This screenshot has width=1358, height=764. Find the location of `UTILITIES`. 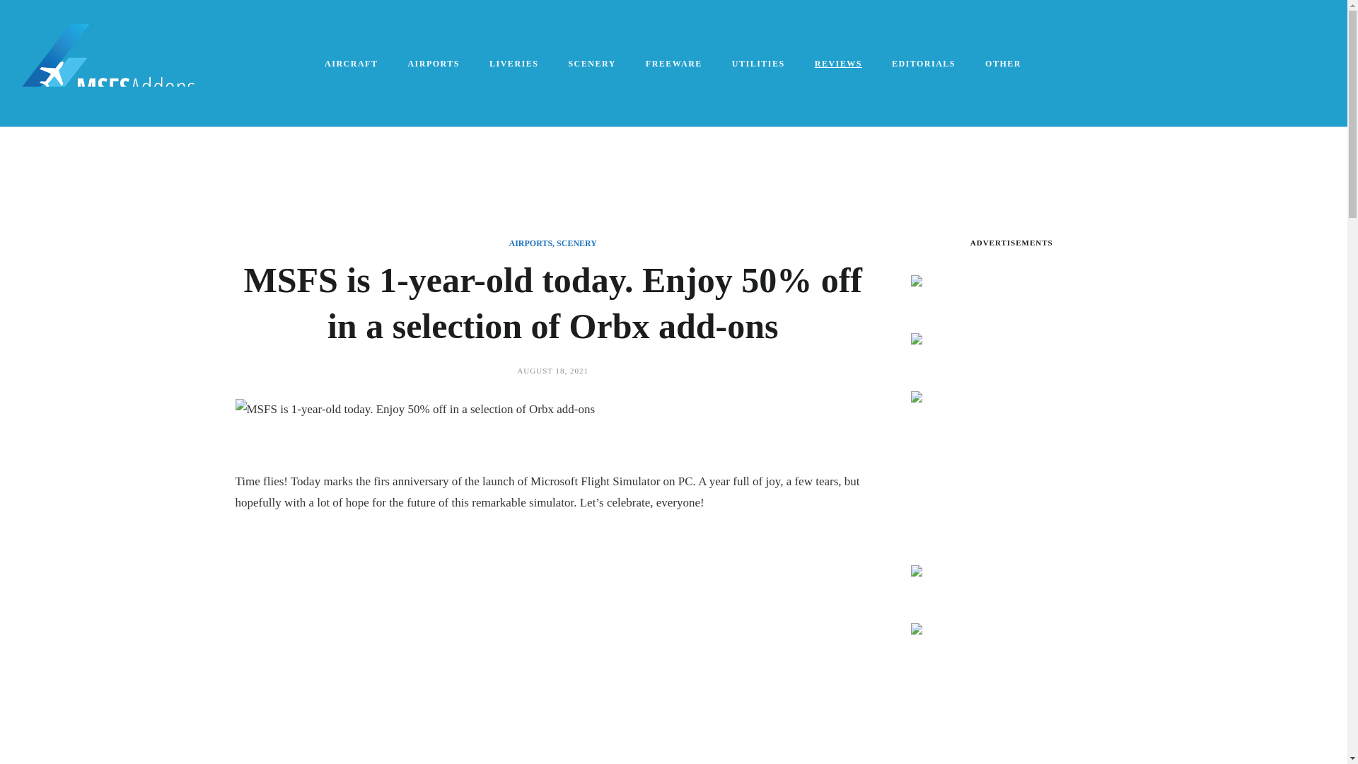

UTILITIES is located at coordinates (760, 64).